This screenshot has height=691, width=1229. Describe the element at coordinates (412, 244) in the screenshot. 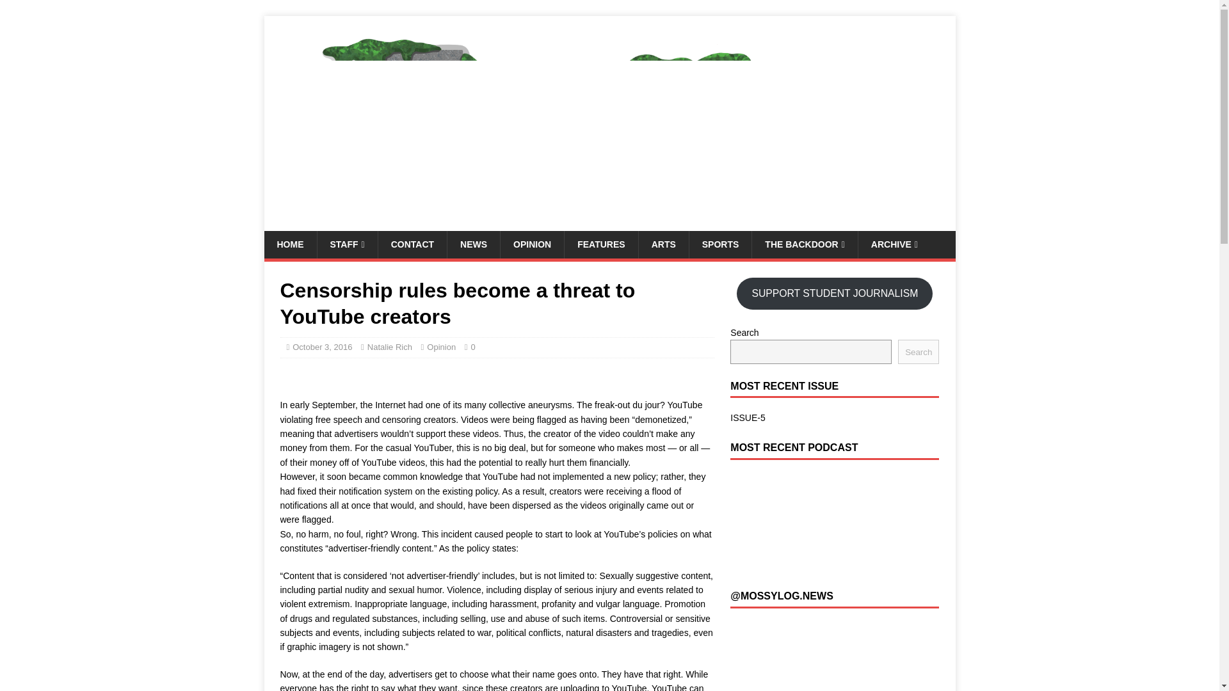

I see `CONTACT` at that location.